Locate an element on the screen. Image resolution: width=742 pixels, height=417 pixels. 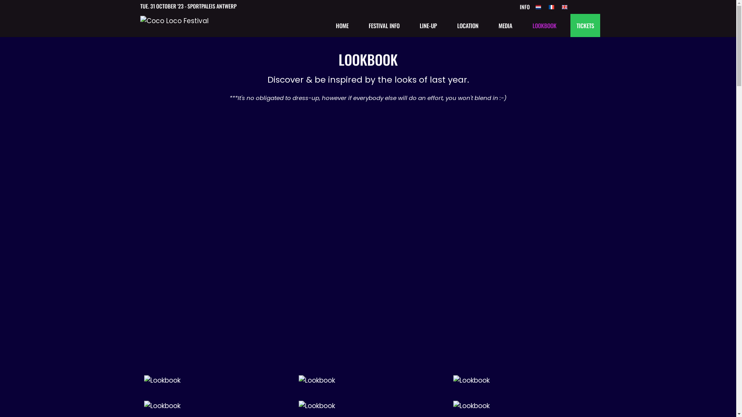
Lookbook is located at coordinates (213, 406).